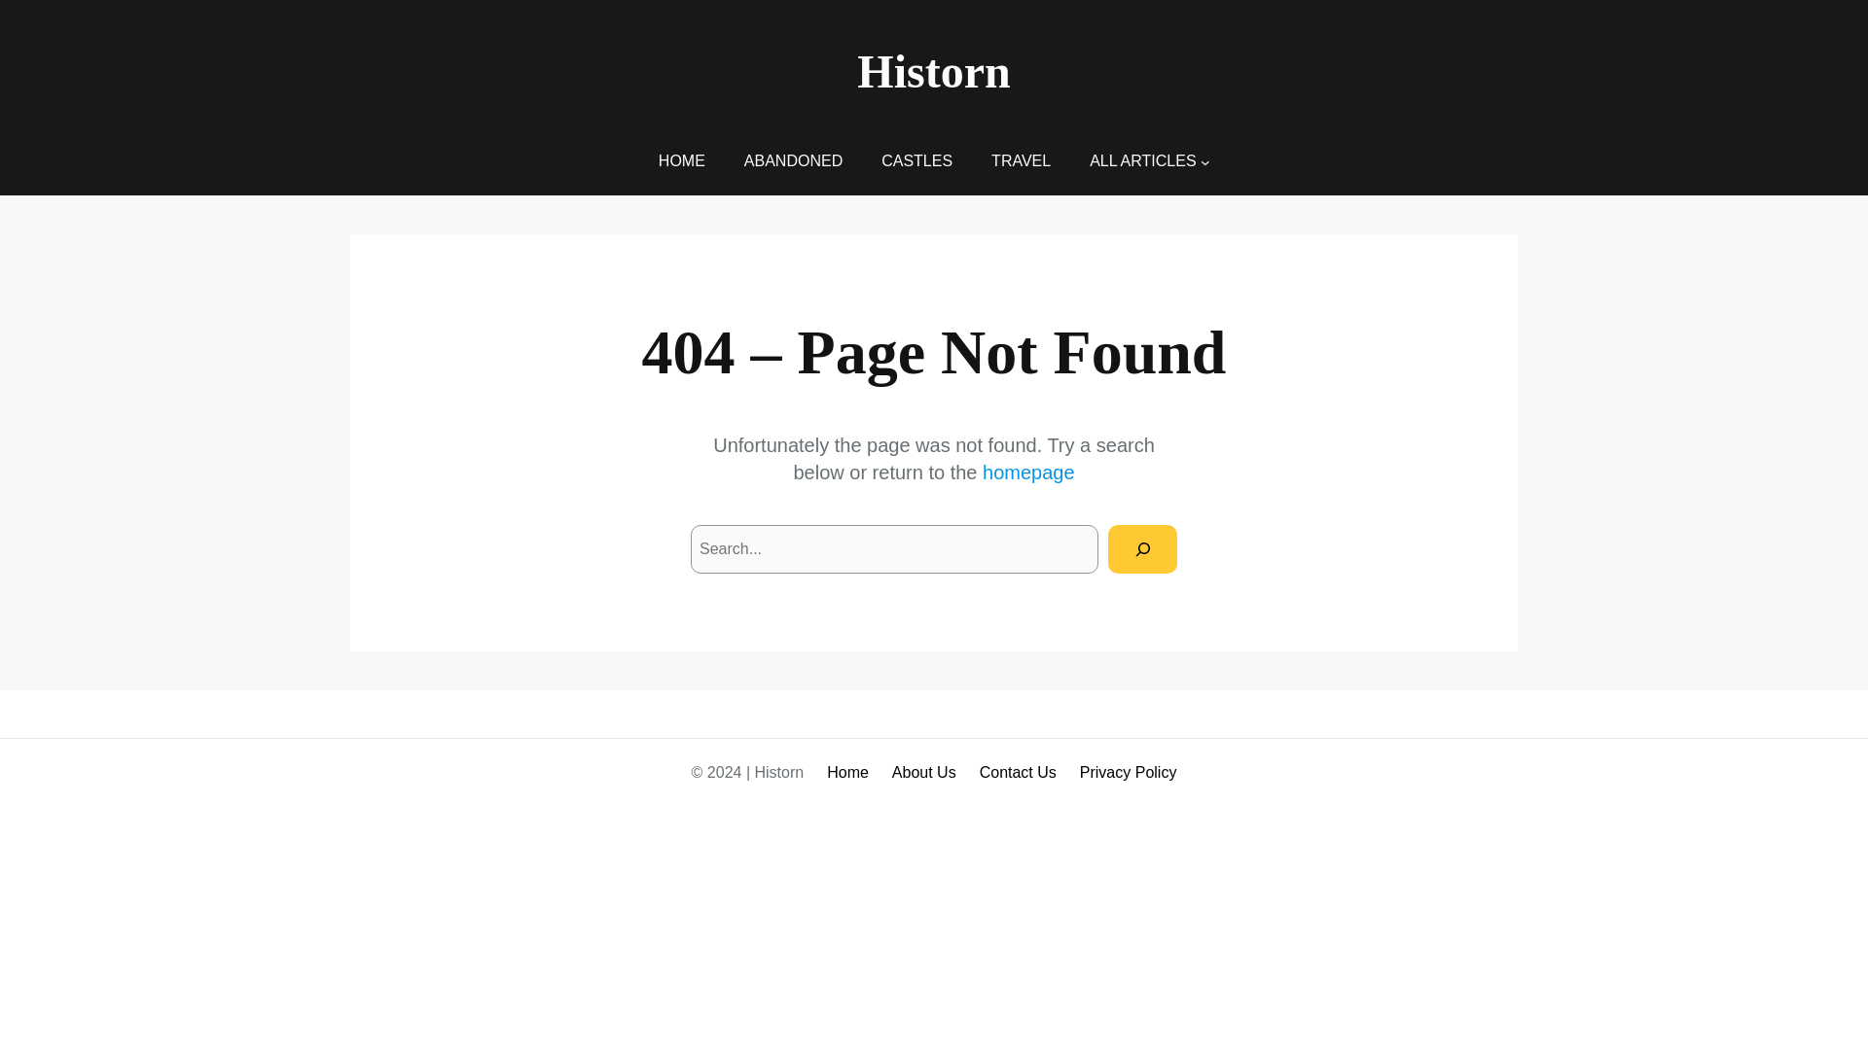  I want to click on HOME, so click(682, 161).